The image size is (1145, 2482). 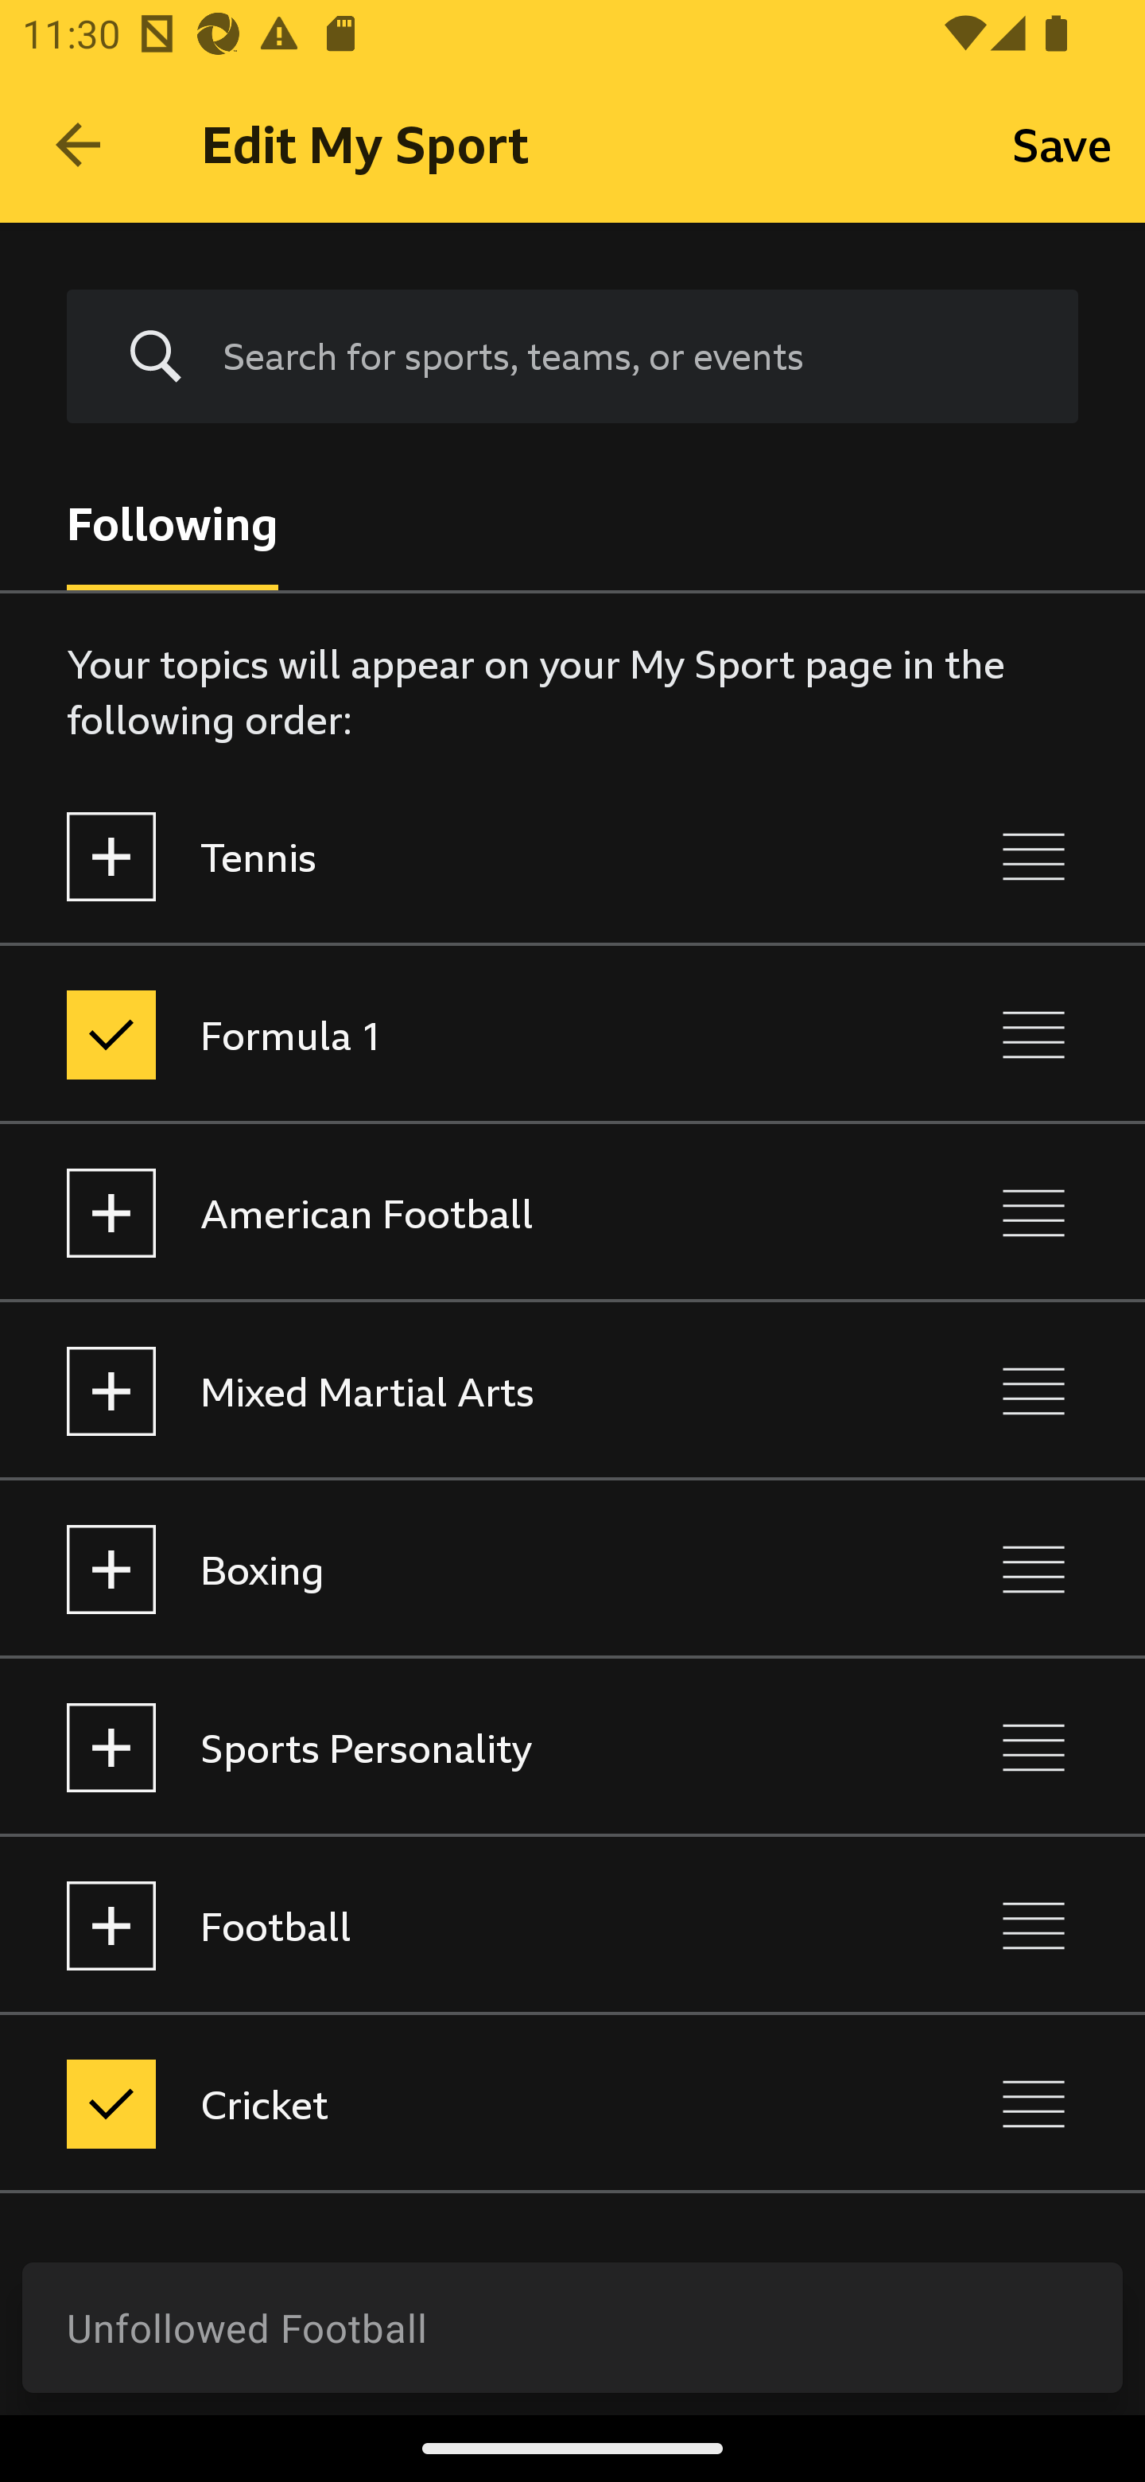 What do you see at coordinates (439, 1747) in the screenshot?
I see `Sports Personality` at bounding box center [439, 1747].